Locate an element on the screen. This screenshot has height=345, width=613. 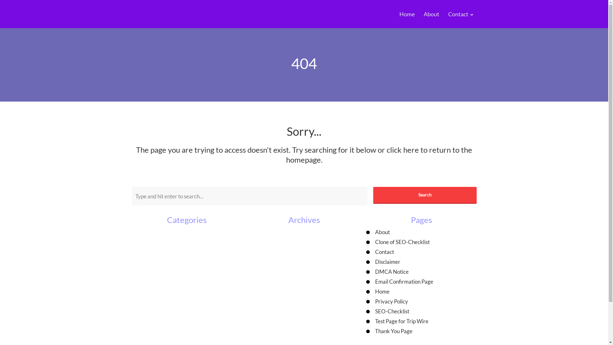
Test Page for Trip Wire is located at coordinates (402, 321).